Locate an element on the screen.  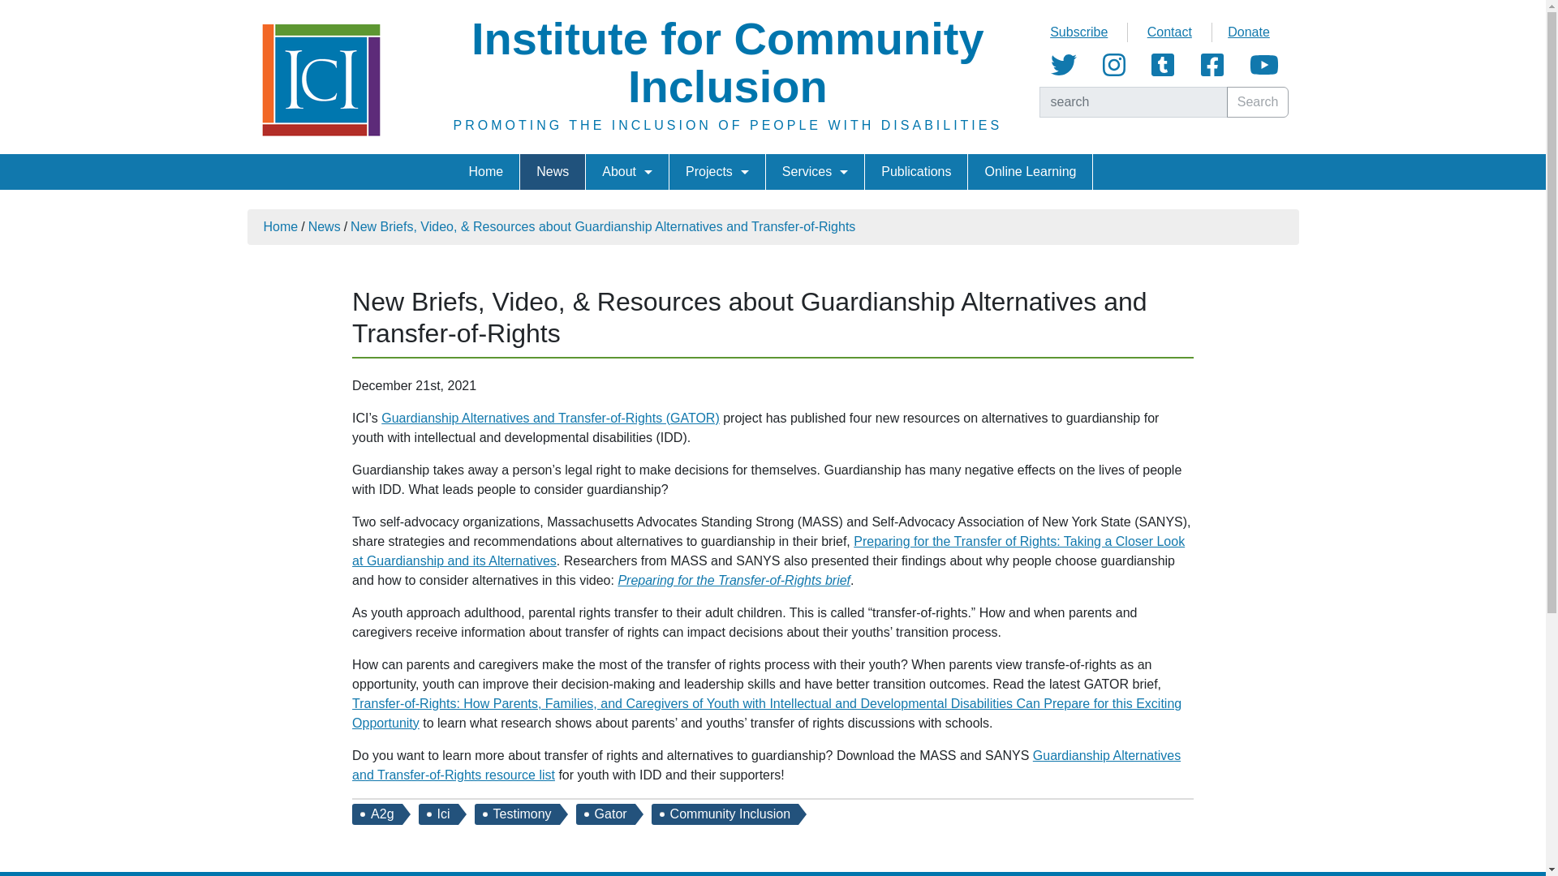
Donate is located at coordinates (1248, 32).